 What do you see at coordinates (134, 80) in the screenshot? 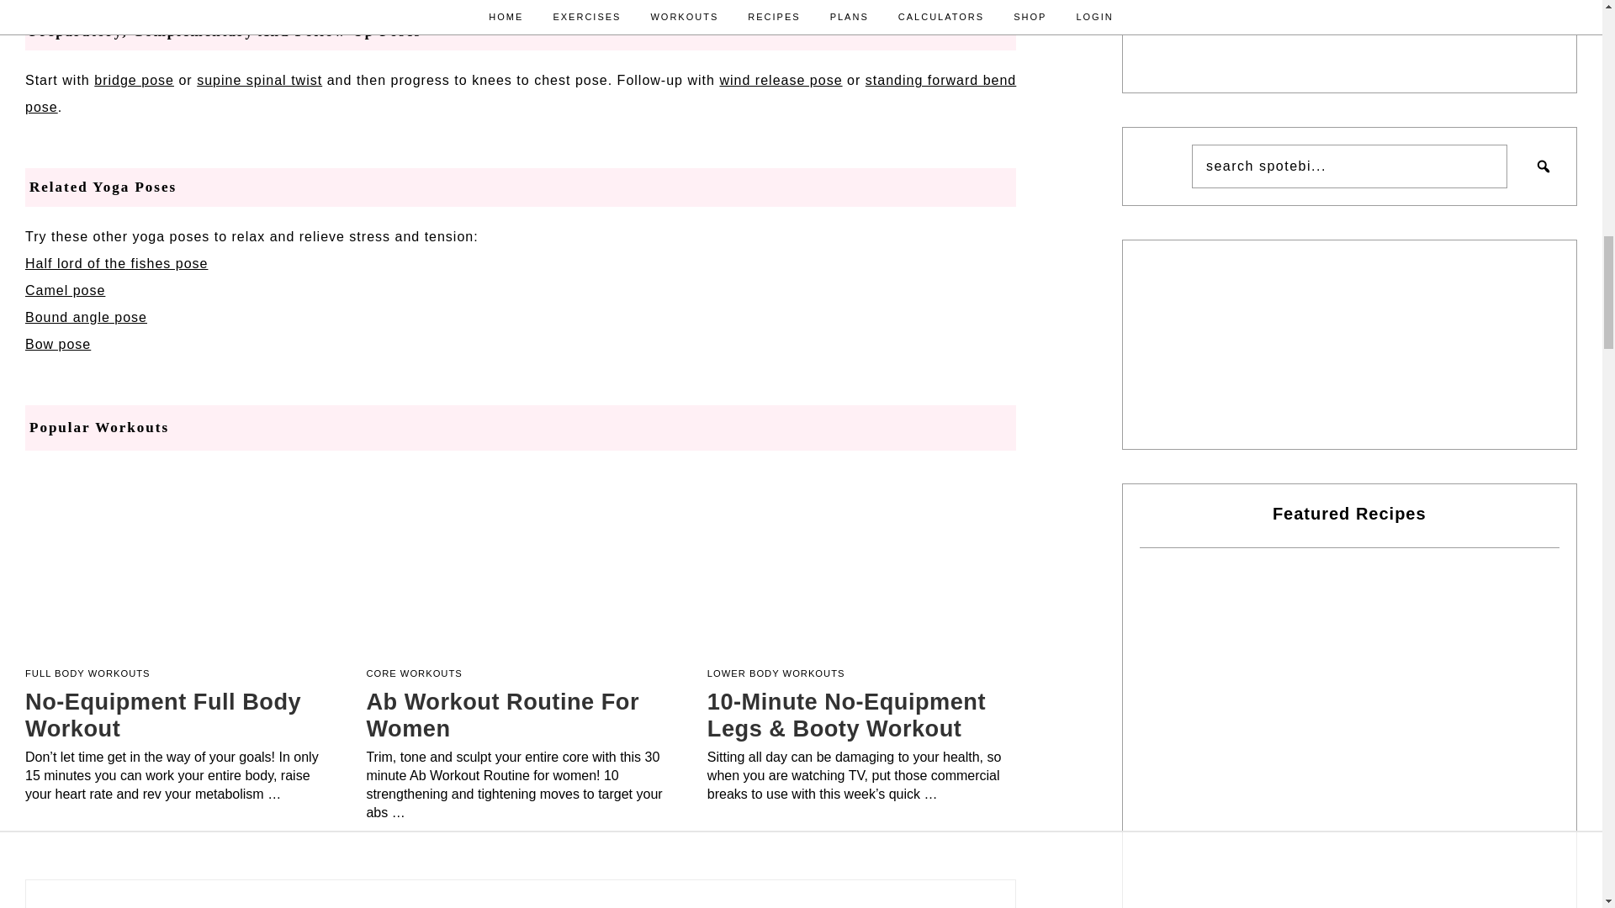
I see `bridge pose` at bounding box center [134, 80].